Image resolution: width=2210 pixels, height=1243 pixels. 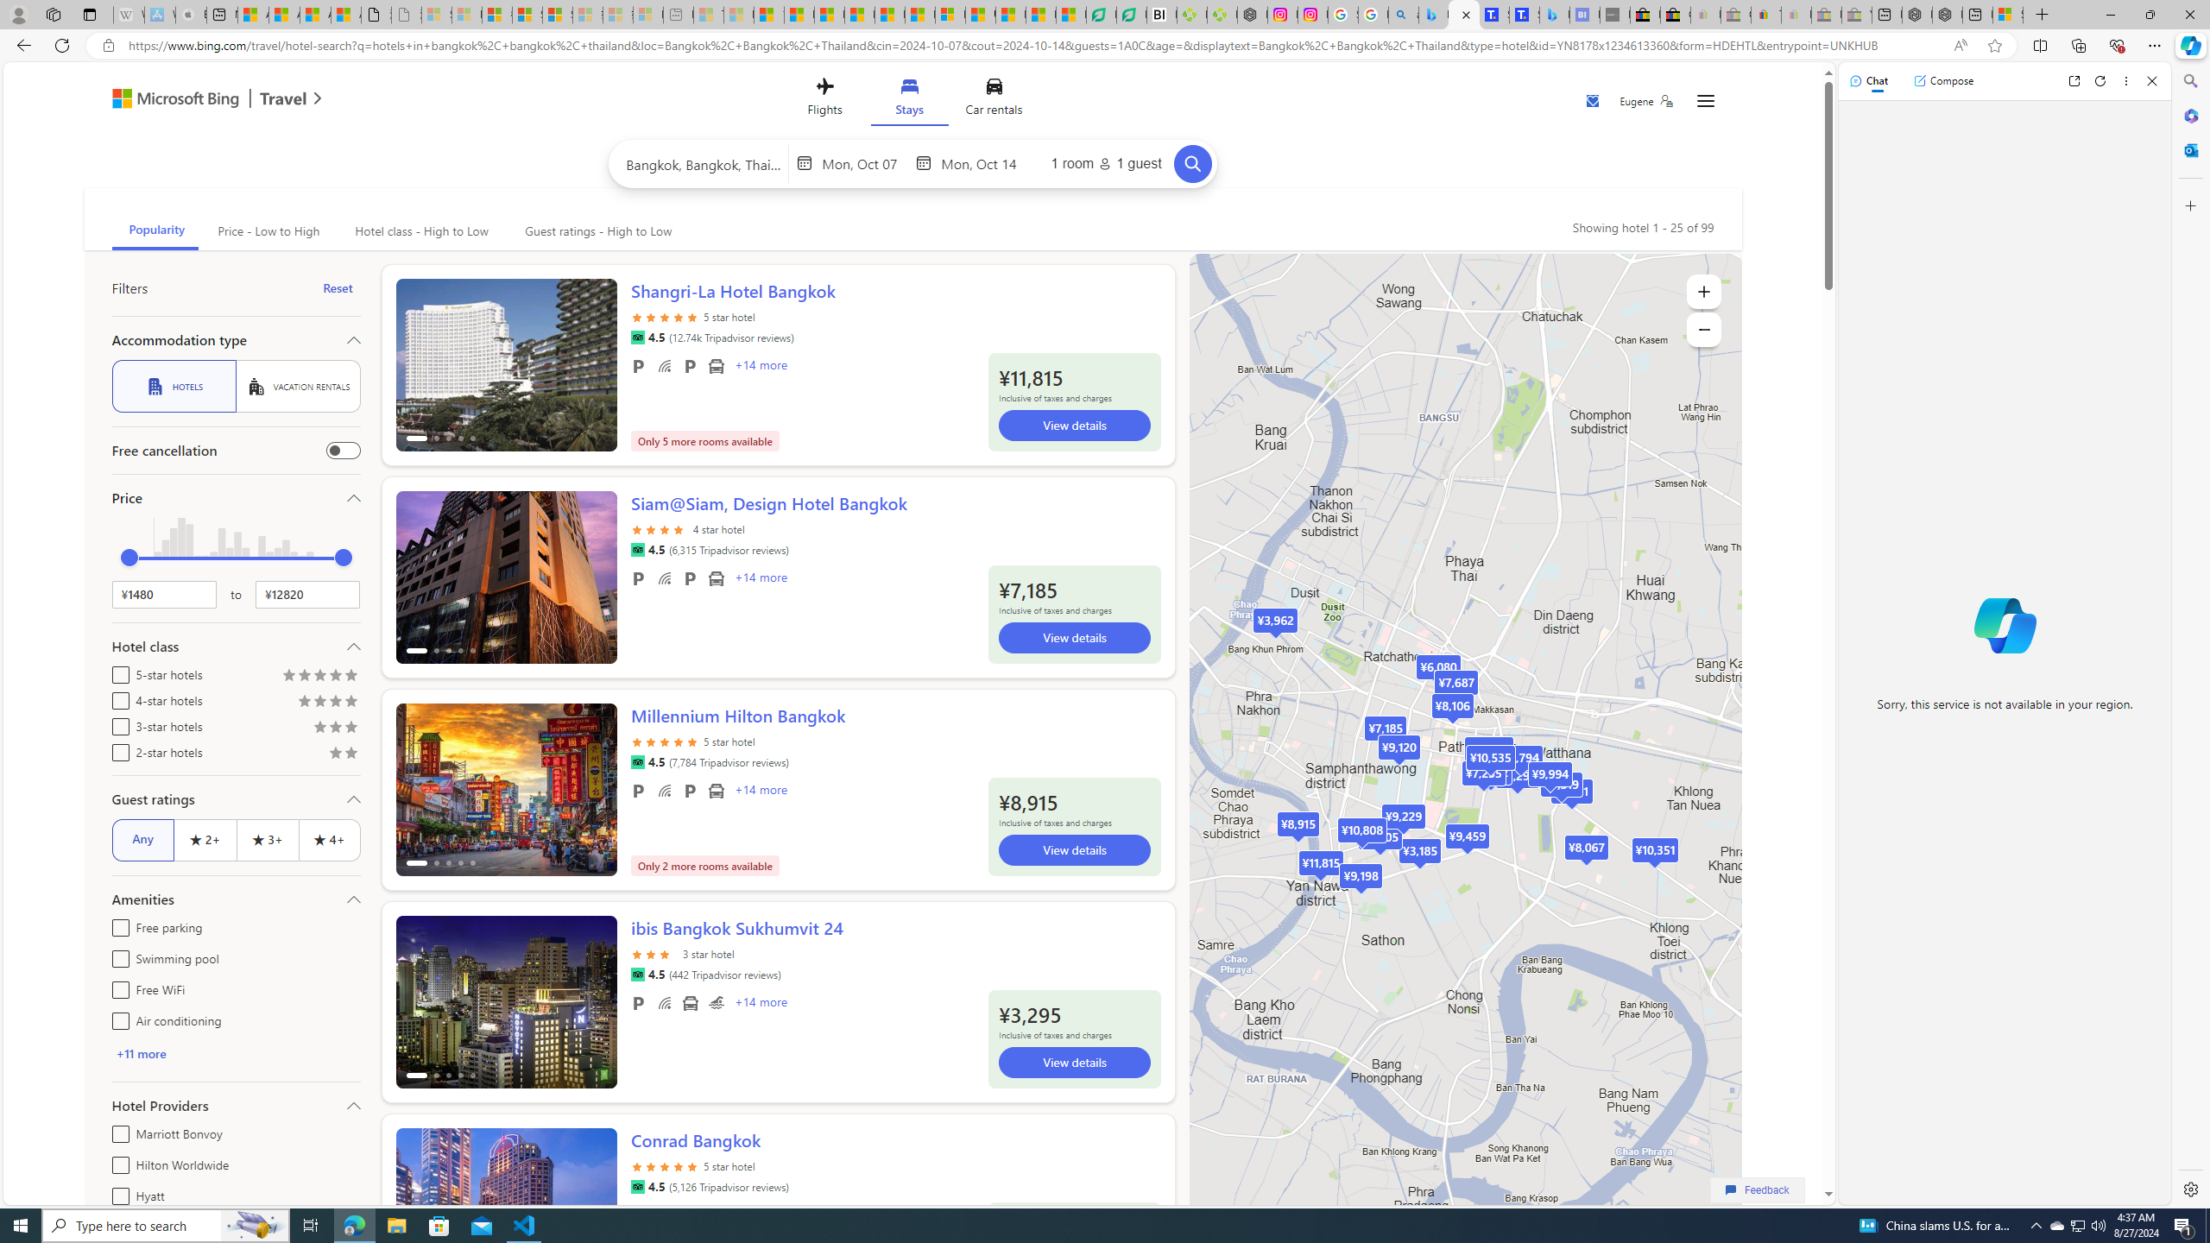 What do you see at coordinates (824, 100) in the screenshot?
I see `Flights` at bounding box center [824, 100].